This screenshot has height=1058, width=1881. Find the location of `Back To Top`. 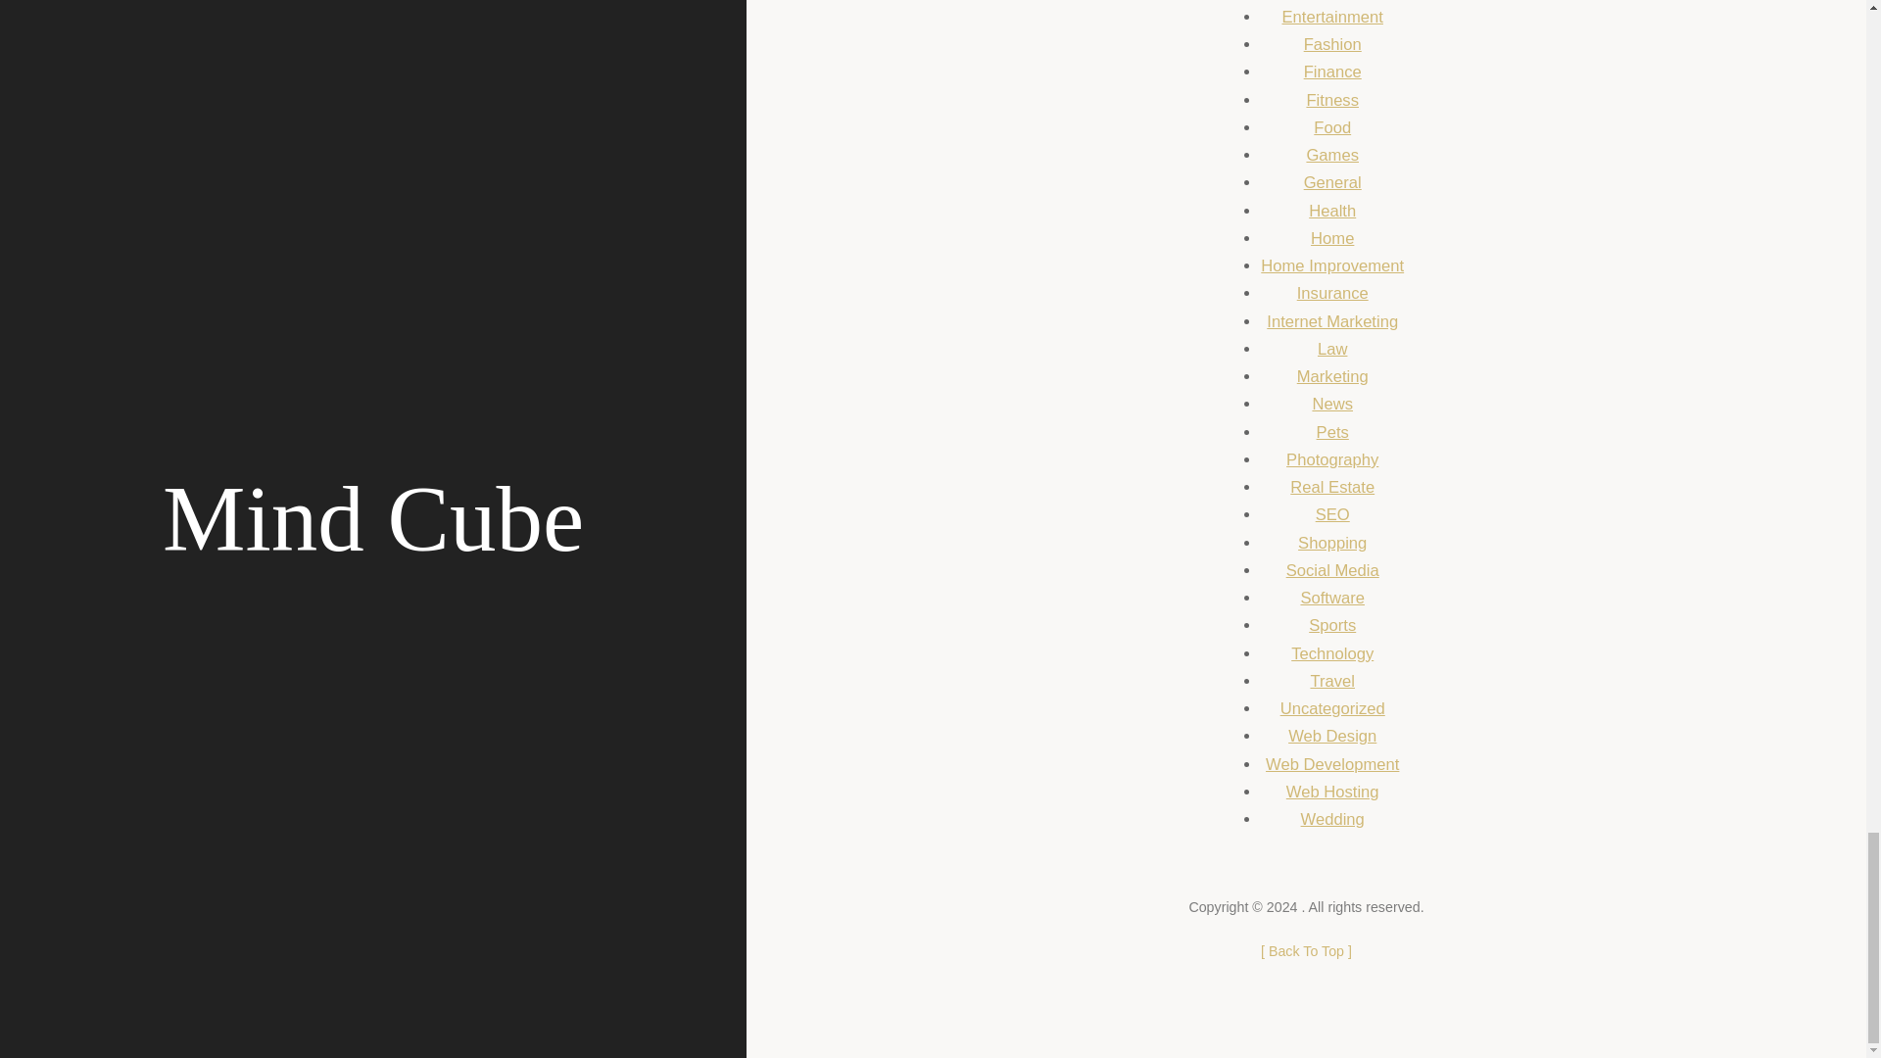

Back To Top is located at coordinates (1306, 950).